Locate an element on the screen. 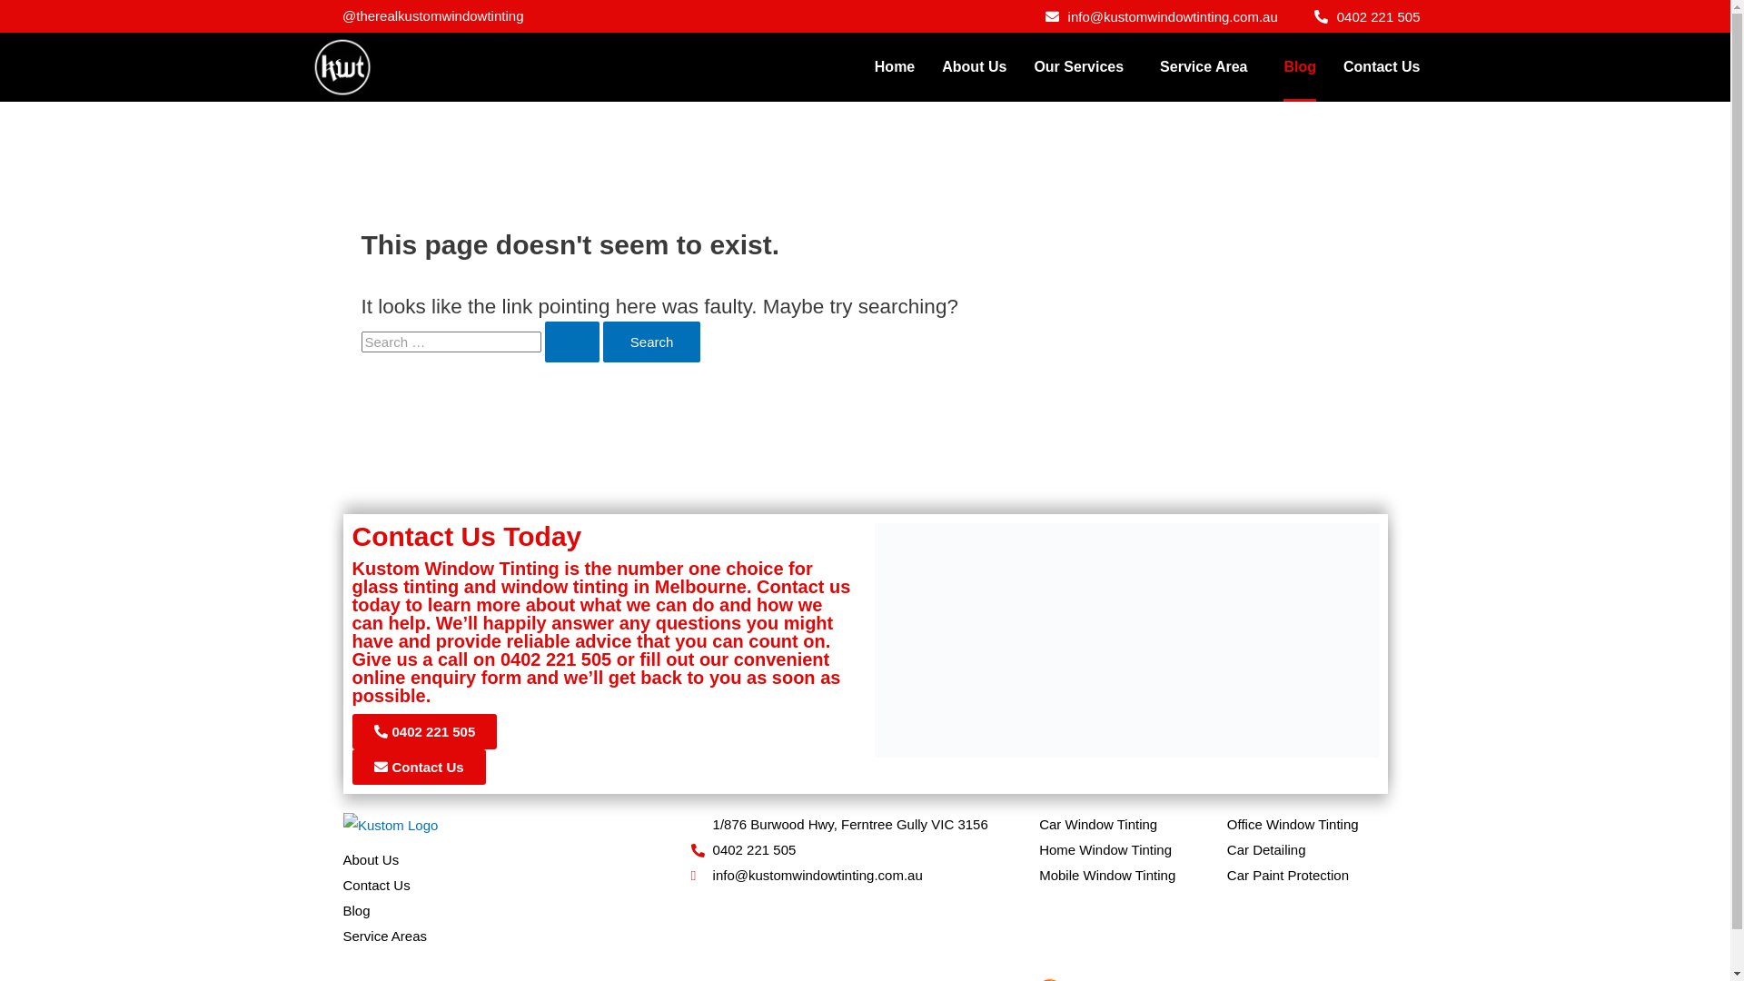 This screenshot has width=1744, height=981. 0402 221 505 is located at coordinates (425, 732).